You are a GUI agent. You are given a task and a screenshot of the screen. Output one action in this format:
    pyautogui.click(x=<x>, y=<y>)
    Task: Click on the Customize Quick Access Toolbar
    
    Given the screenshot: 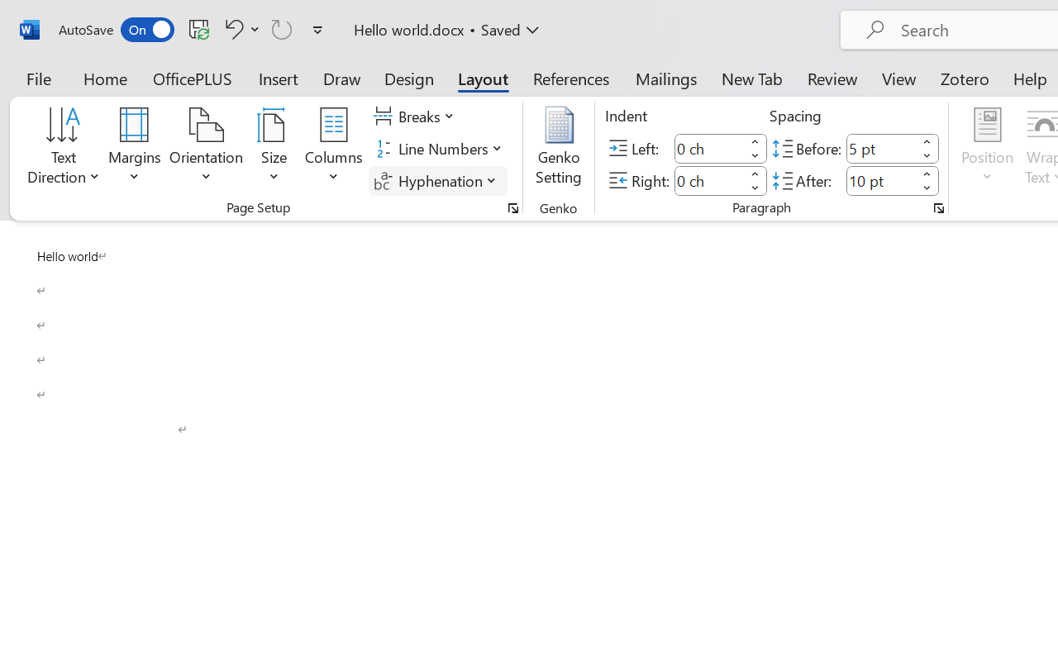 What is the action you would take?
    pyautogui.click(x=317, y=30)
    